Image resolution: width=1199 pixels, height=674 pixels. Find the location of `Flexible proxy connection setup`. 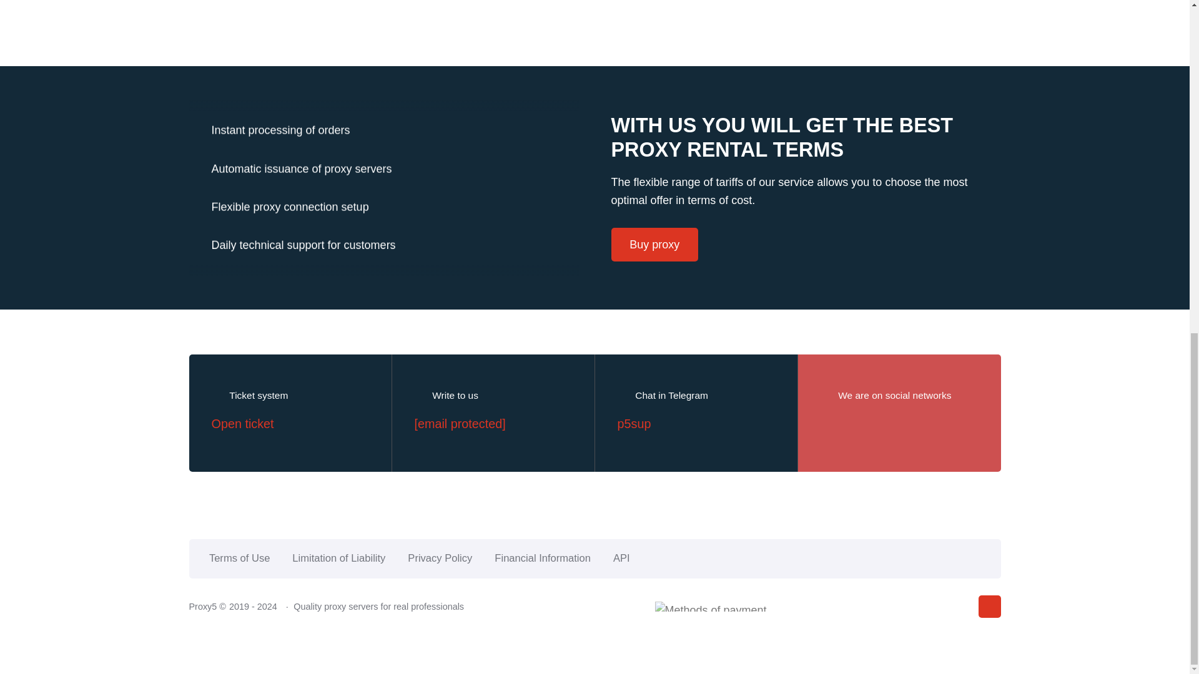

Flexible proxy connection setup is located at coordinates (292, 291).